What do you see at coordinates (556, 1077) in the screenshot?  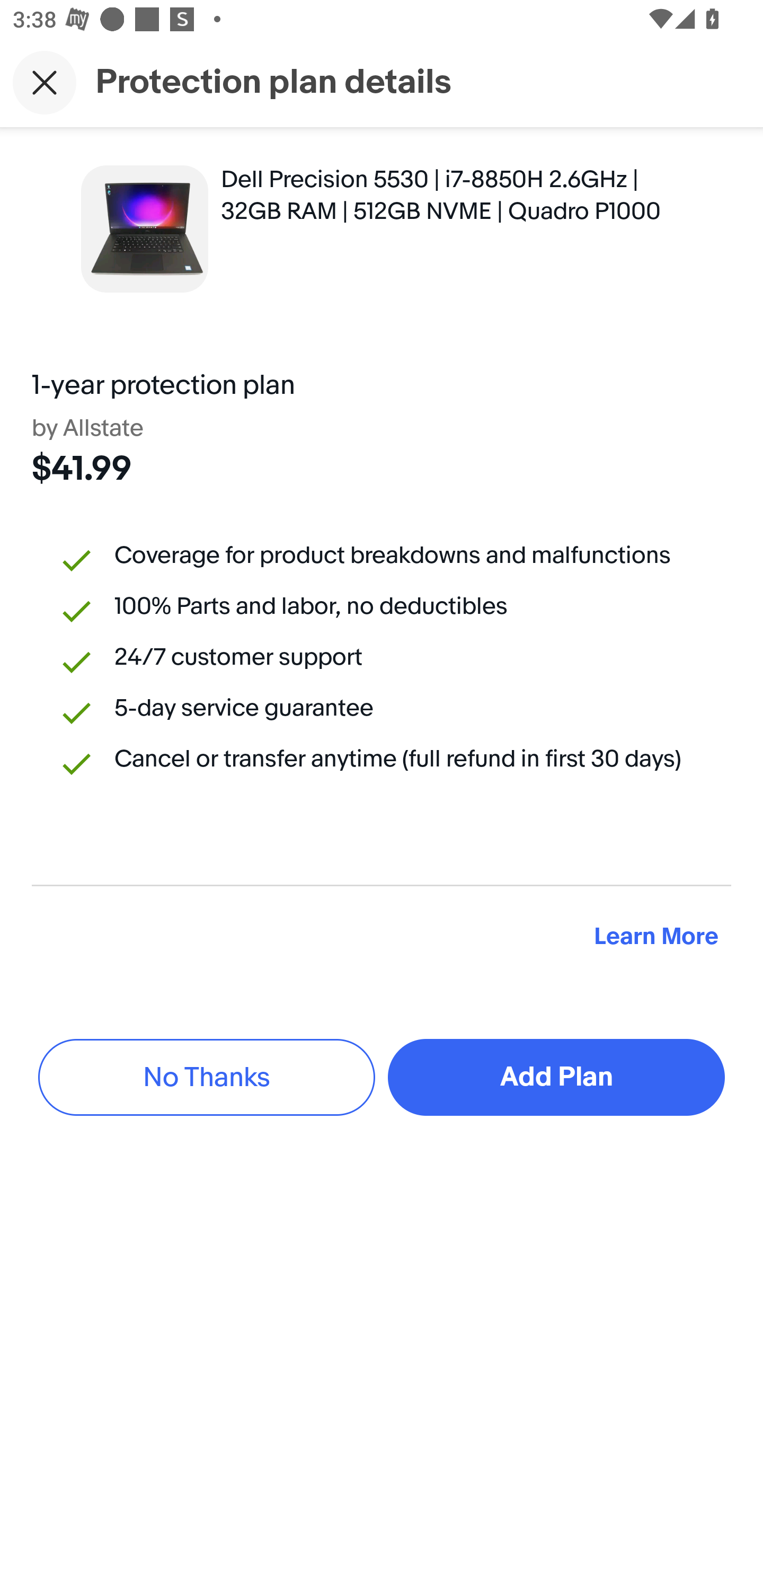 I see `Add Plan` at bounding box center [556, 1077].